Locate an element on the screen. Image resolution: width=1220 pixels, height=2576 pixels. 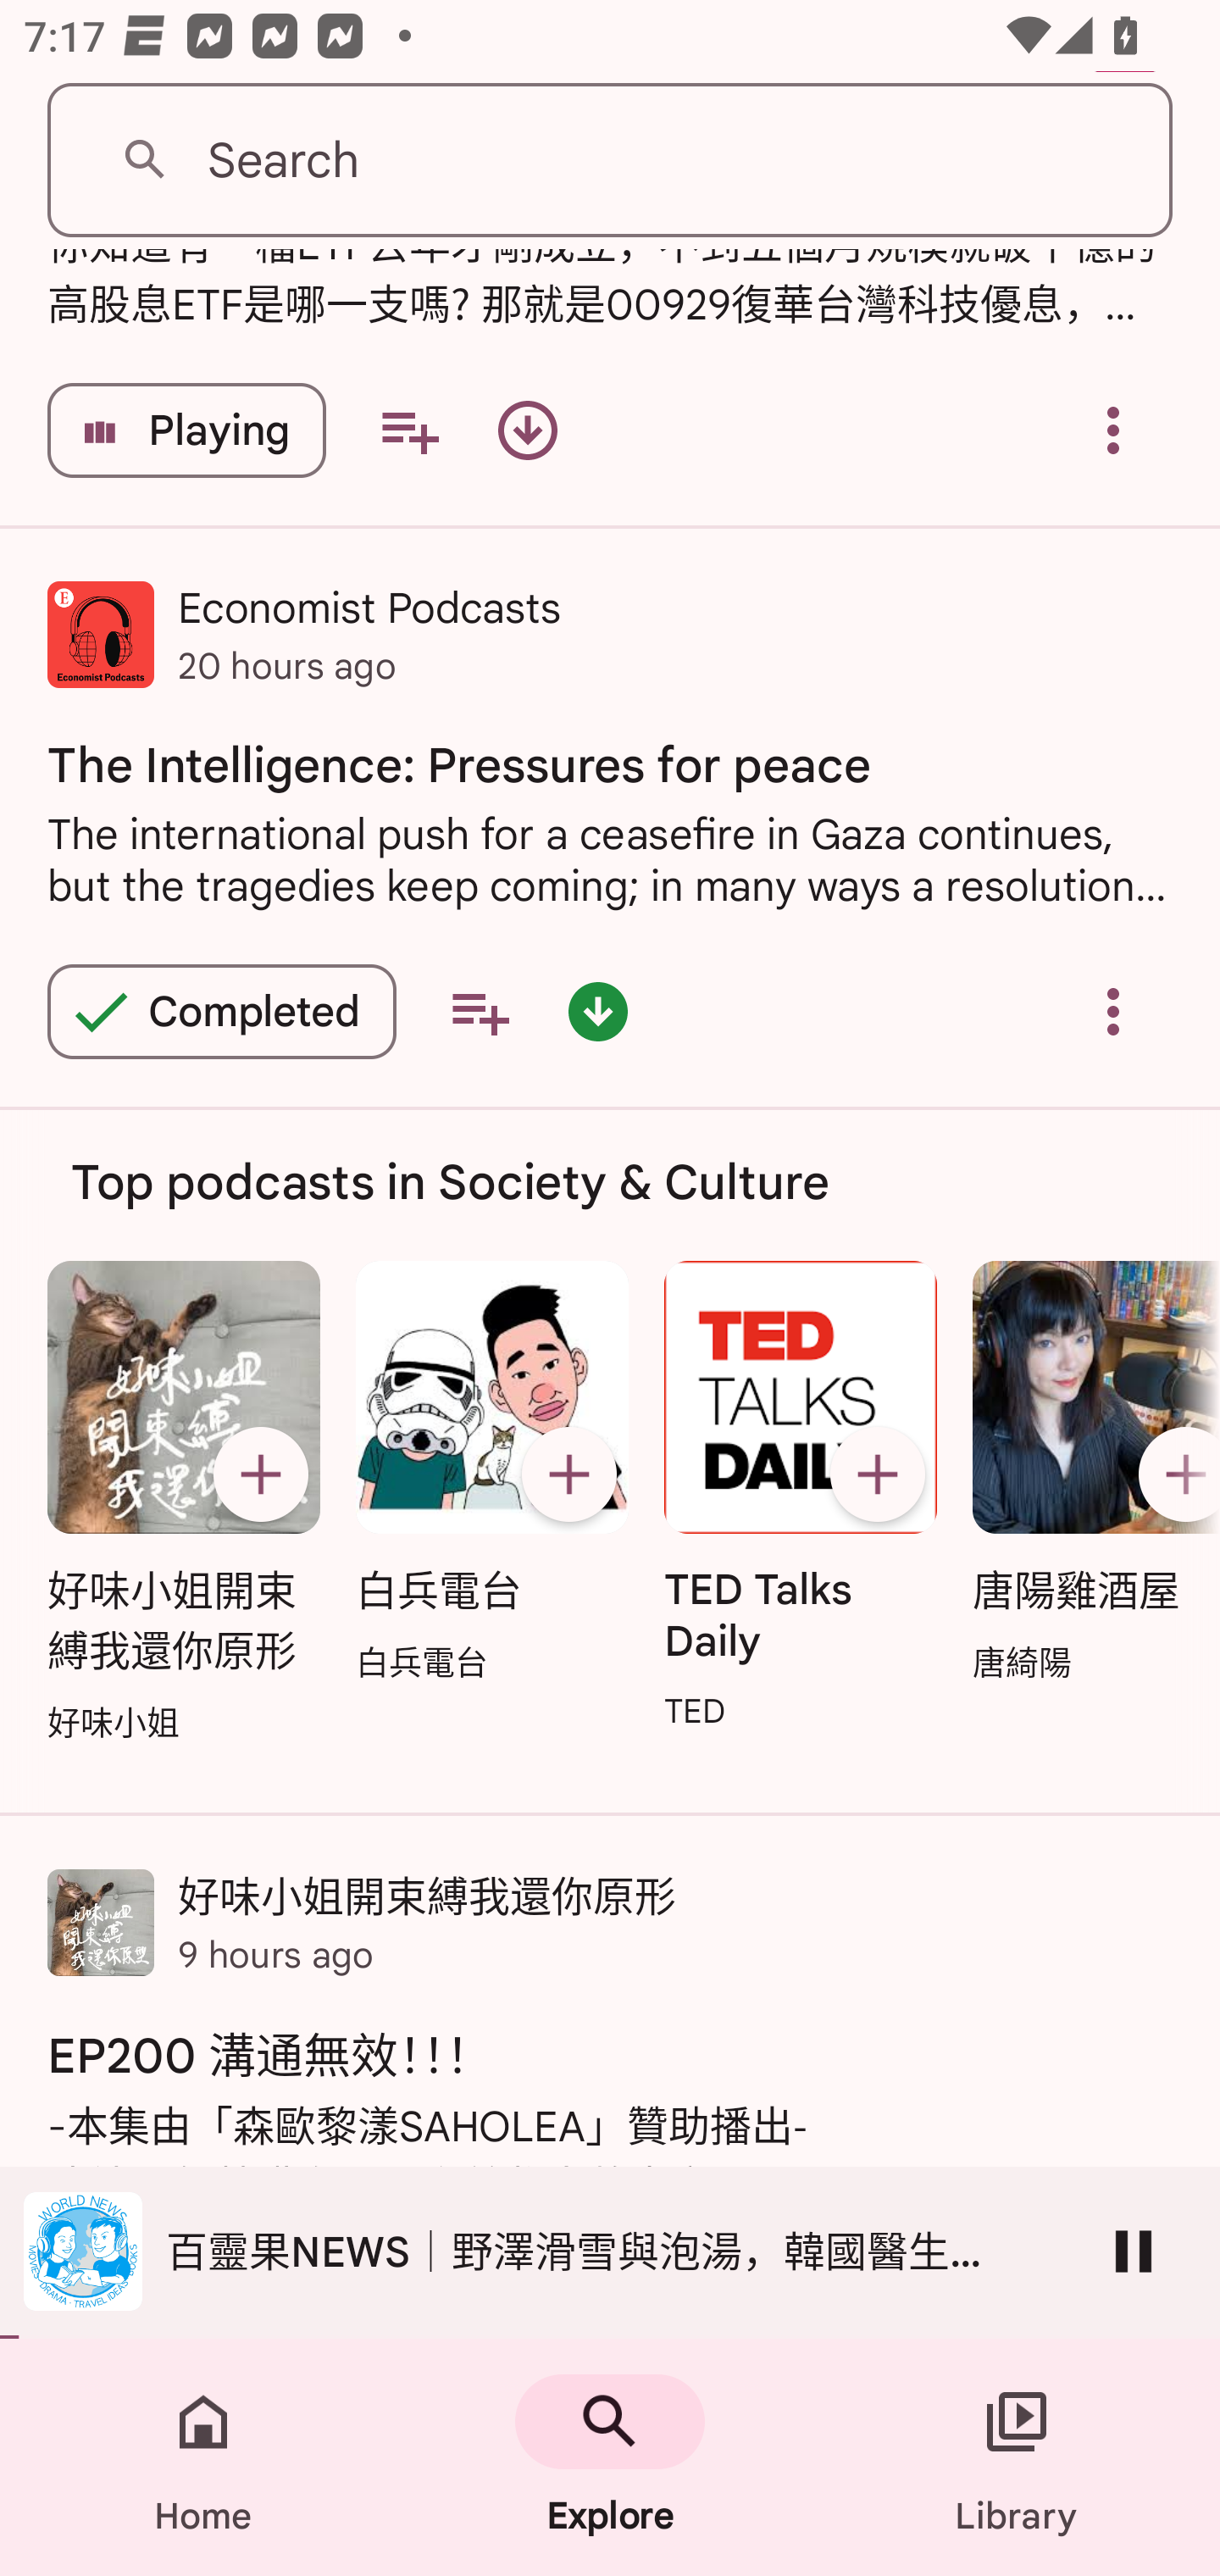
Subscribe is located at coordinates (568, 1473).